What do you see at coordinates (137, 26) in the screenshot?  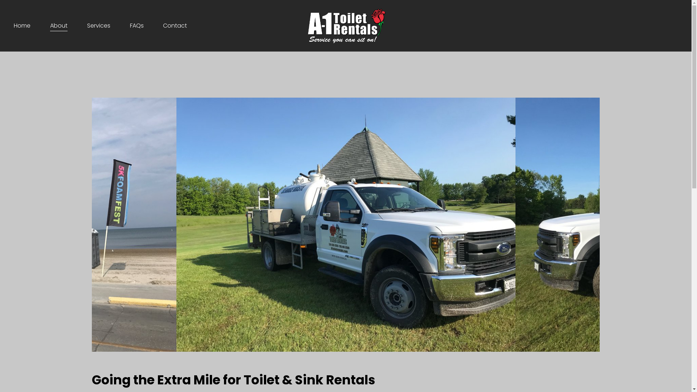 I see `FAQs` at bounding box center [137, 26].